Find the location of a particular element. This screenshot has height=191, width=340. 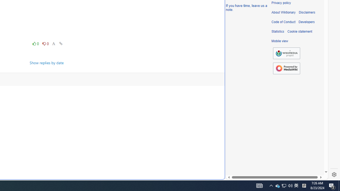

MSN is located at coordinates (182, 59).